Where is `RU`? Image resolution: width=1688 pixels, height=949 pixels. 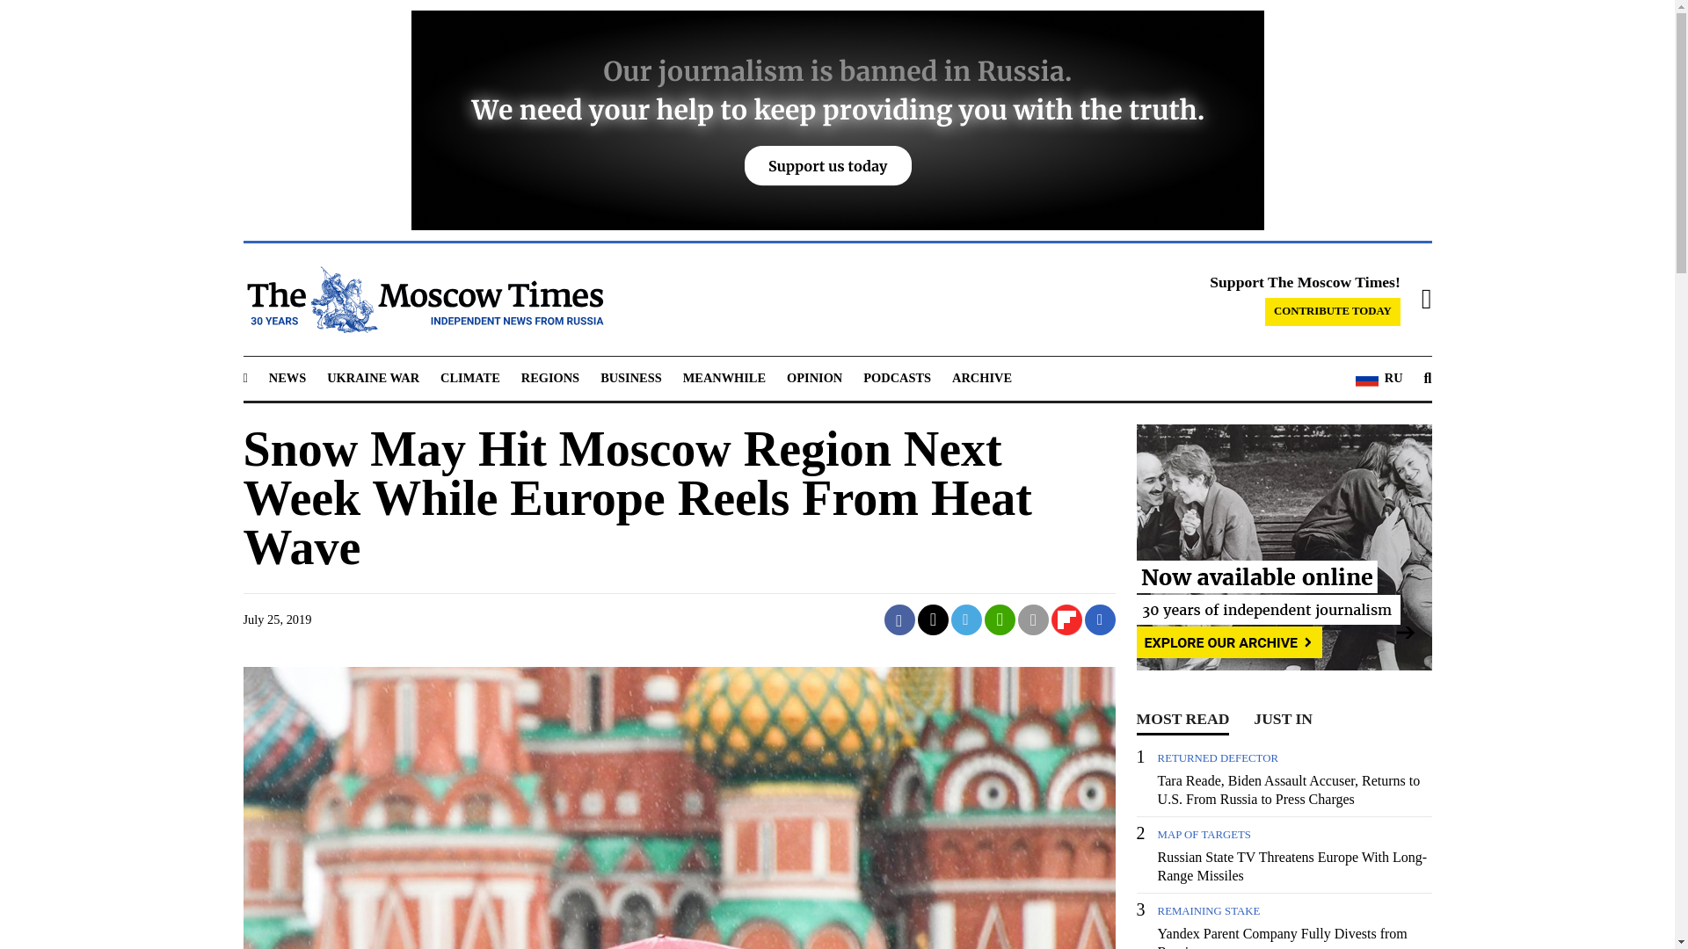
RU is located at coordinates (1379, 378).